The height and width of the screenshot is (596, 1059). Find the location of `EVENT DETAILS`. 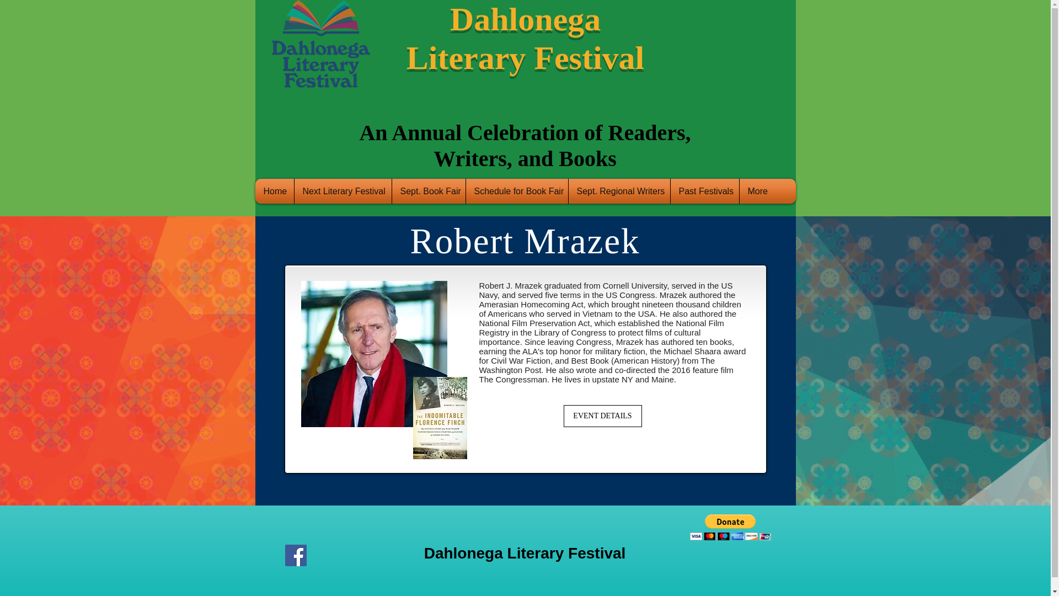

EVENT DETAILS is located at coordinates (602, 416).